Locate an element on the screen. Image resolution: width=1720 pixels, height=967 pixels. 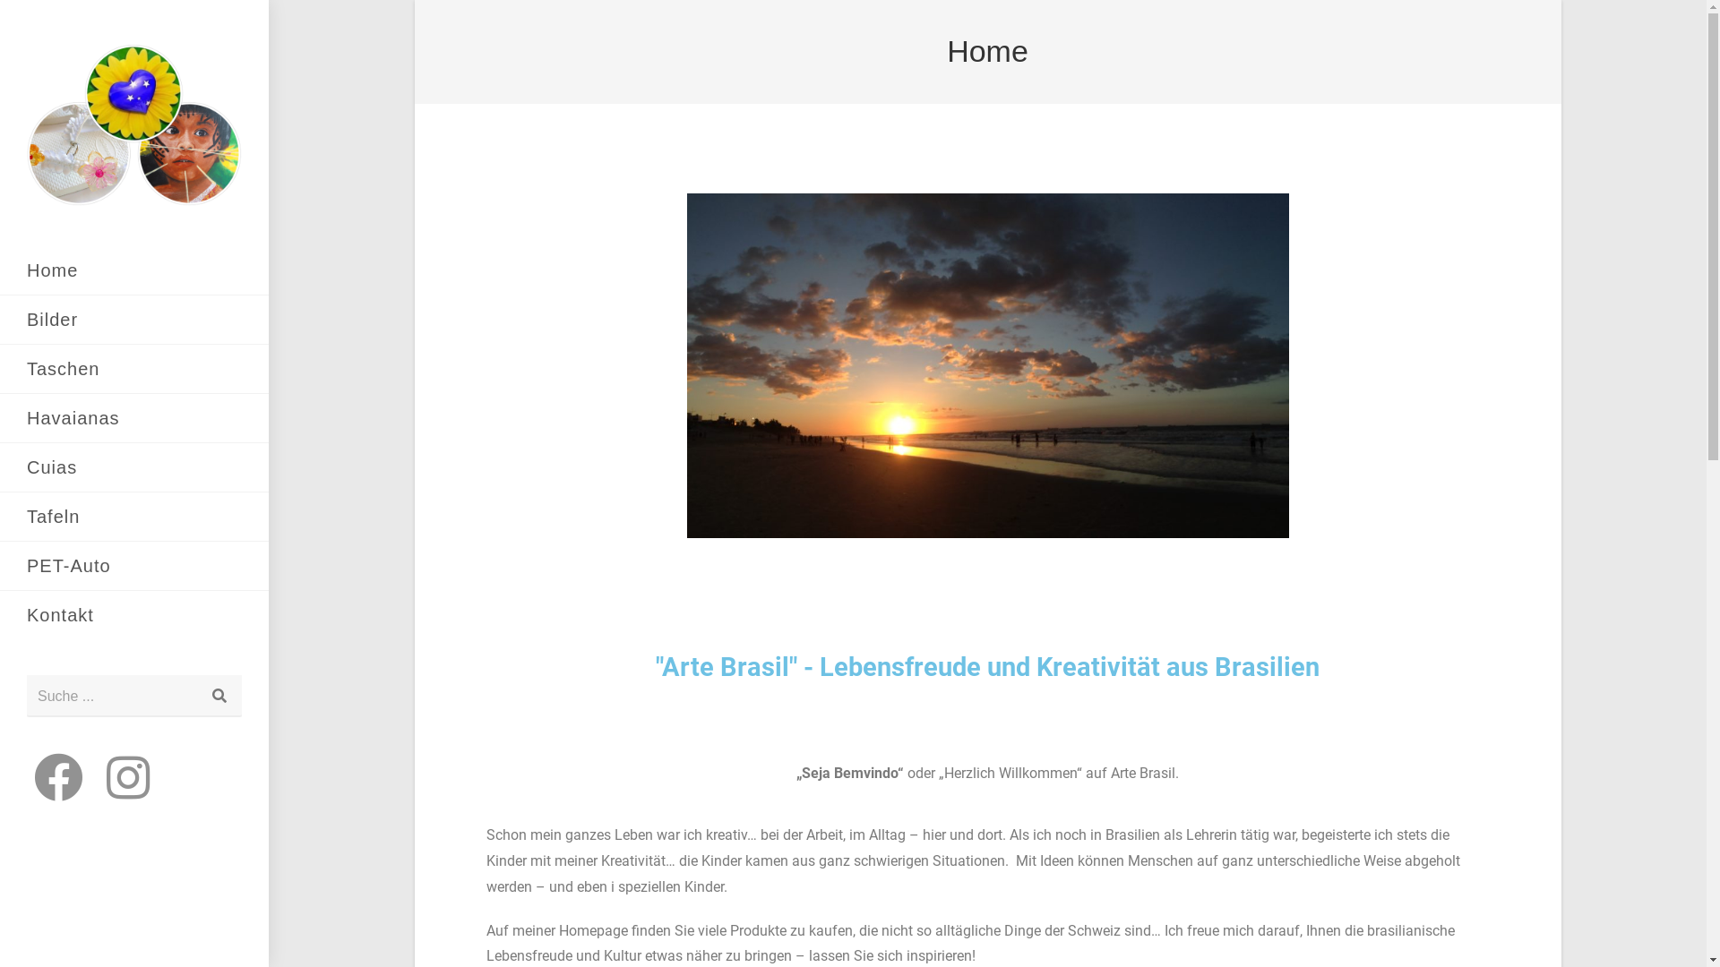
Havaianas is located at coordinates (134, 418).